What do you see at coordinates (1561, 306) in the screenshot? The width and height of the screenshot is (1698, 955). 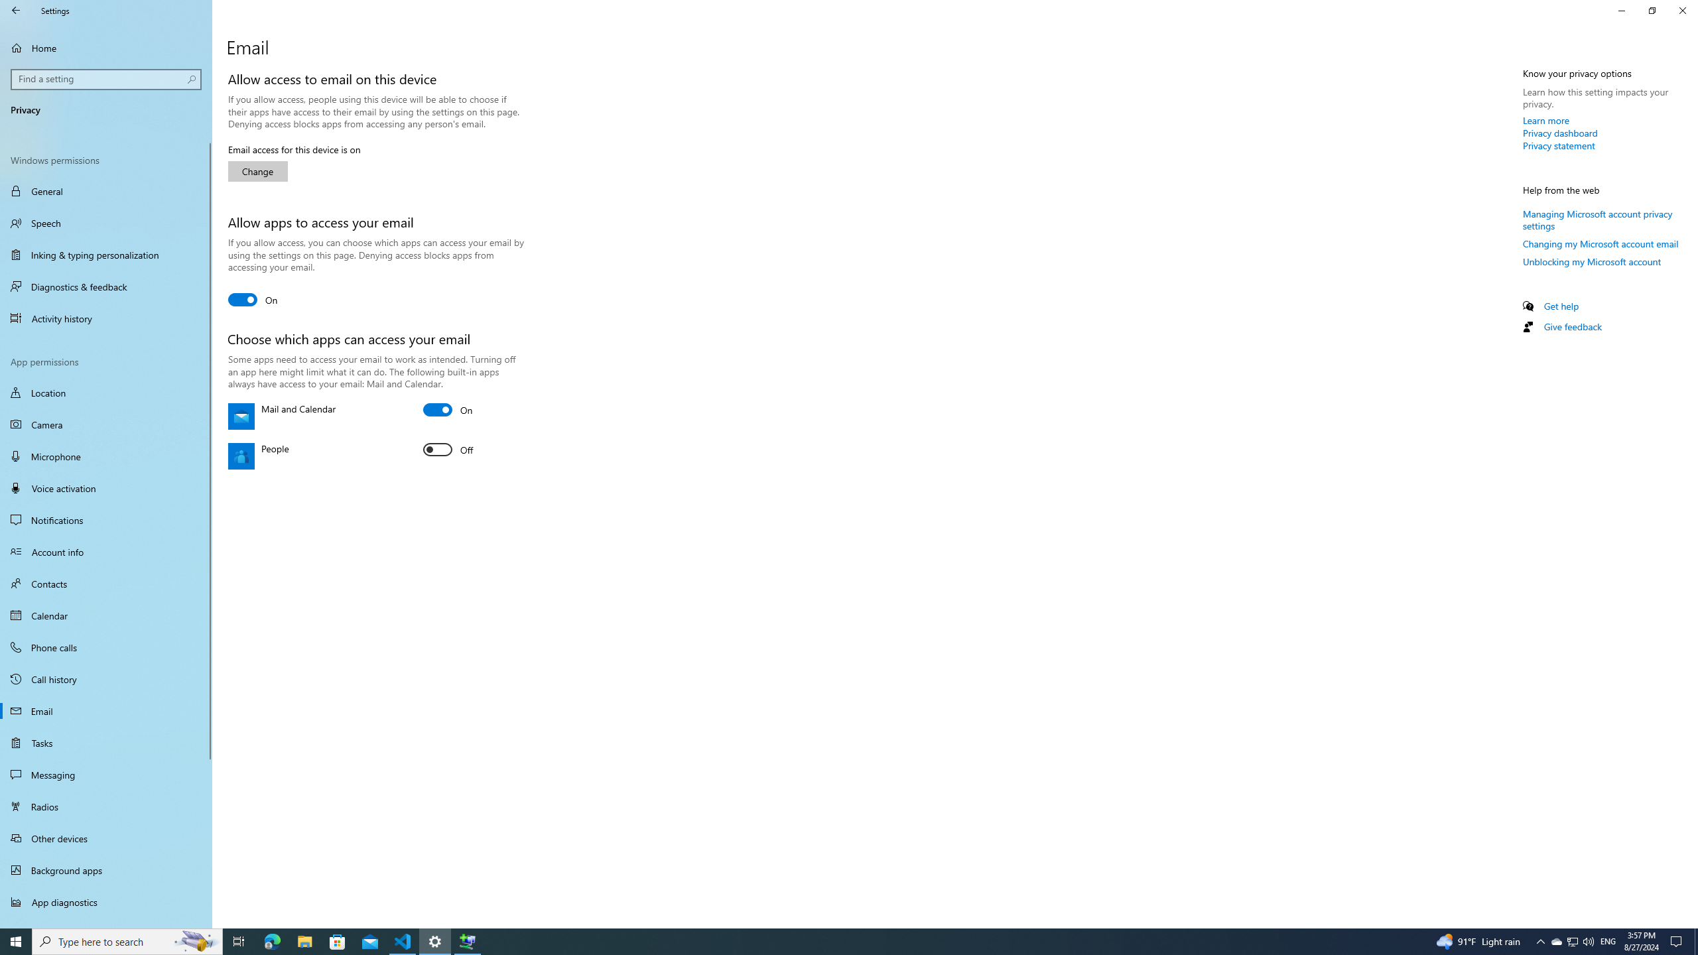 I see `Get help` at bounding box center [1561, 306].